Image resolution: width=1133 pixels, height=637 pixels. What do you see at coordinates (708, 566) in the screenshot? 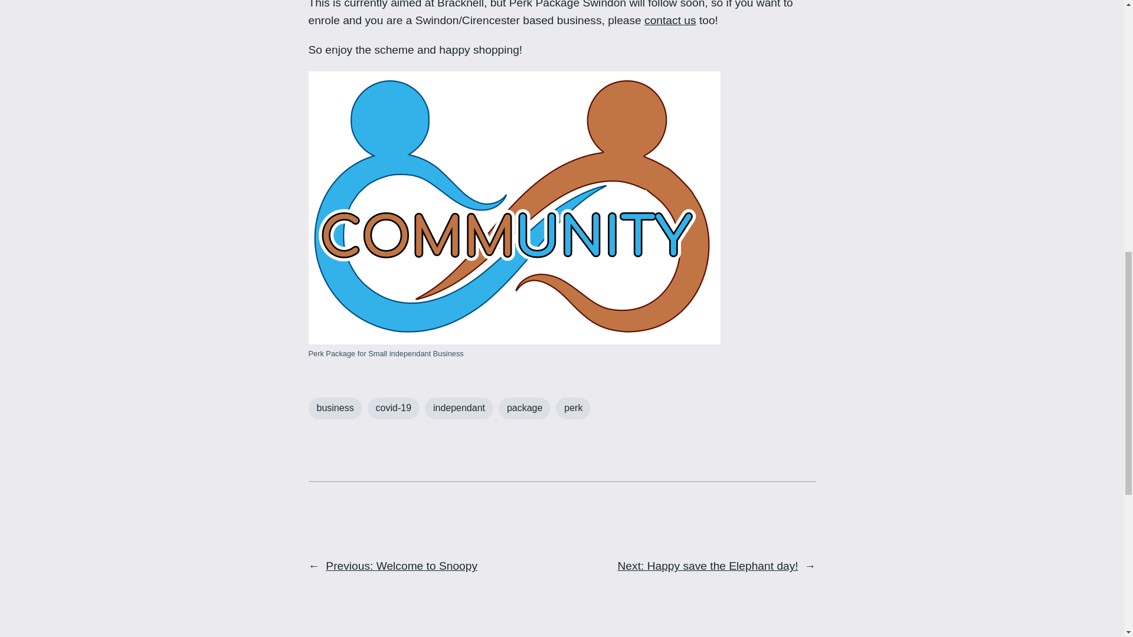
I see `Next: Happy save the Elephant day!` at bounding box center [708, 566].